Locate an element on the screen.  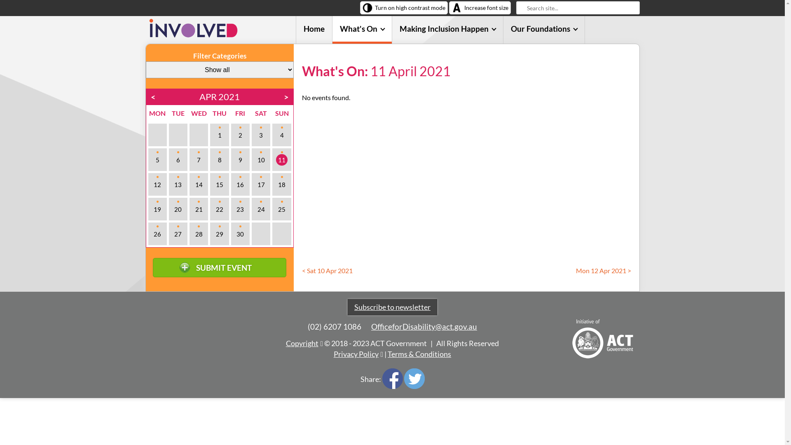
16 is located at coordinates (241, 185).